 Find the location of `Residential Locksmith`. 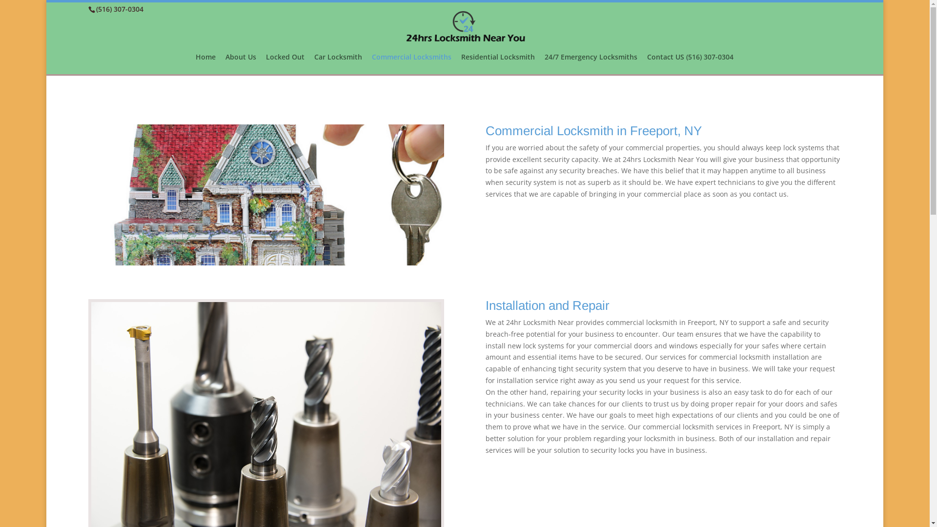

Residential Locksmith is located at coordinates (498, 64).